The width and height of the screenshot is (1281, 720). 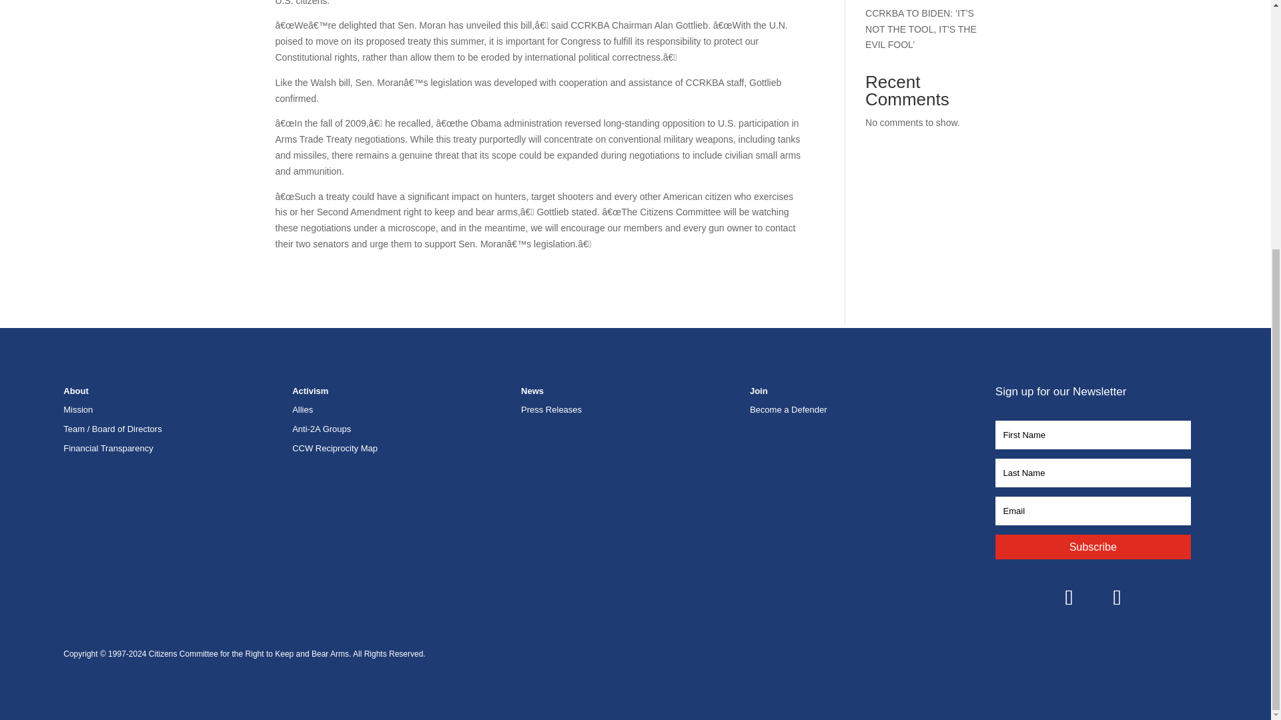 I want to click on Subscribe, so click(x=1093, y=547).